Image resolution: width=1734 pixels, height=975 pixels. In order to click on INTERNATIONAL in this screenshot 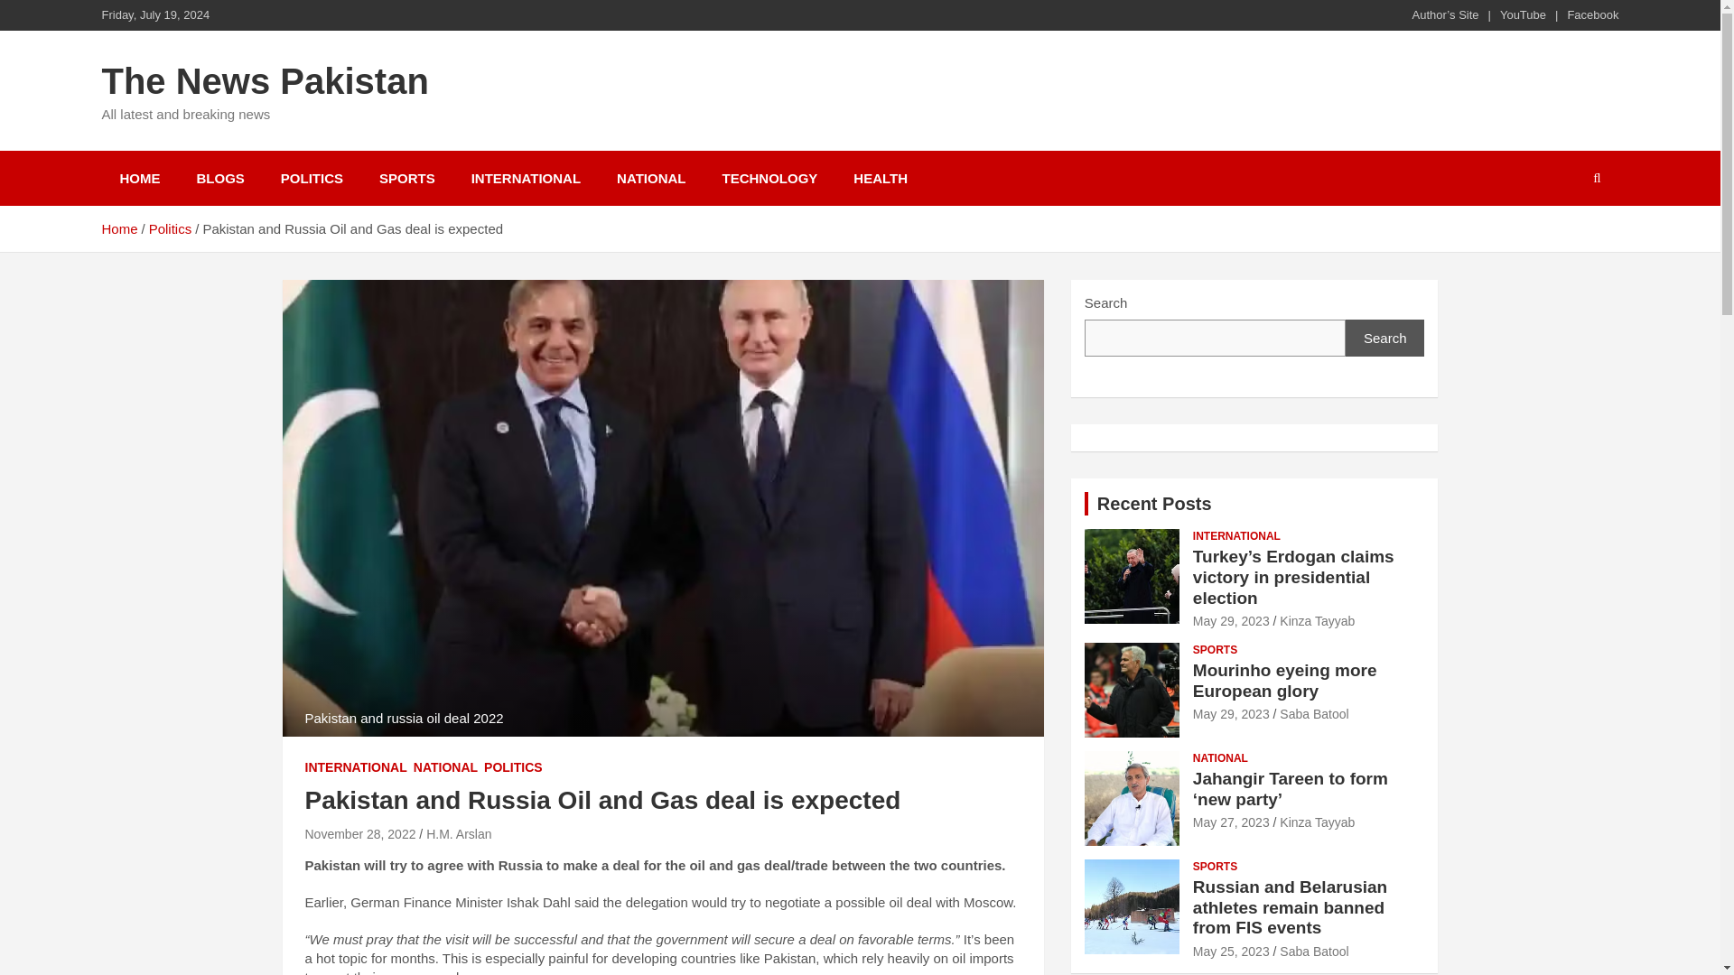, I will do `click(526, 178)`.